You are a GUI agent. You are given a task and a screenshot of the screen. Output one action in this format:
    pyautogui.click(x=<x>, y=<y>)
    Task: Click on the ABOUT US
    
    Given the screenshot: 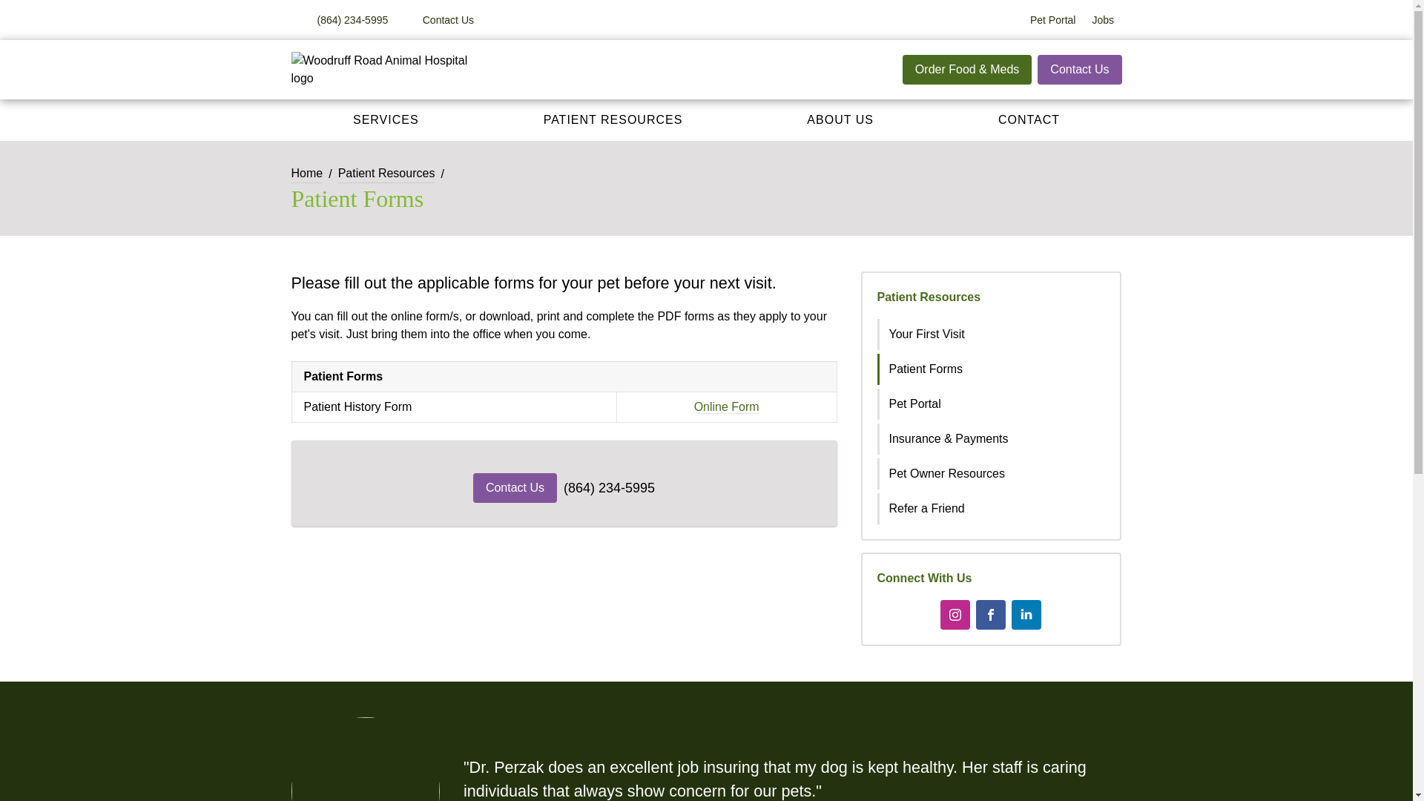 What is the action you would take?
    pyautogui.click(x=840, y=120)
    